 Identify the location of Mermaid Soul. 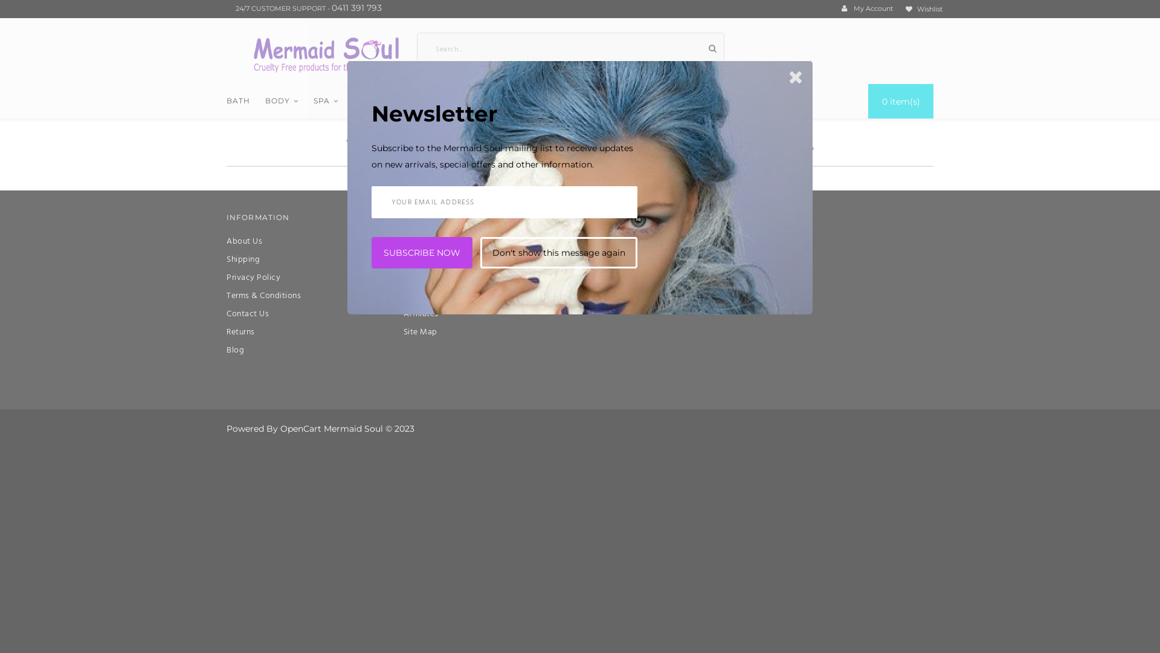
(326, 54).